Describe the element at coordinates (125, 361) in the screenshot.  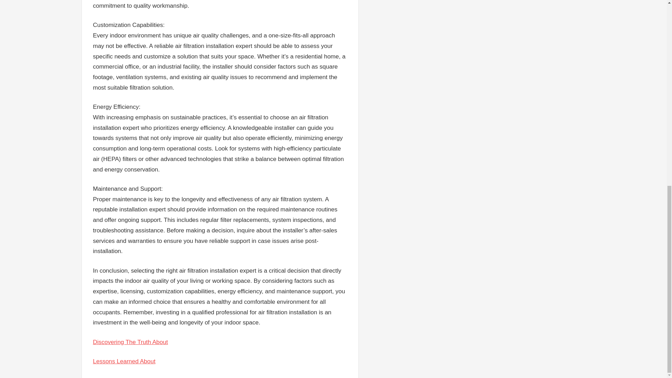
I see `Lessons Learned About` at that location.